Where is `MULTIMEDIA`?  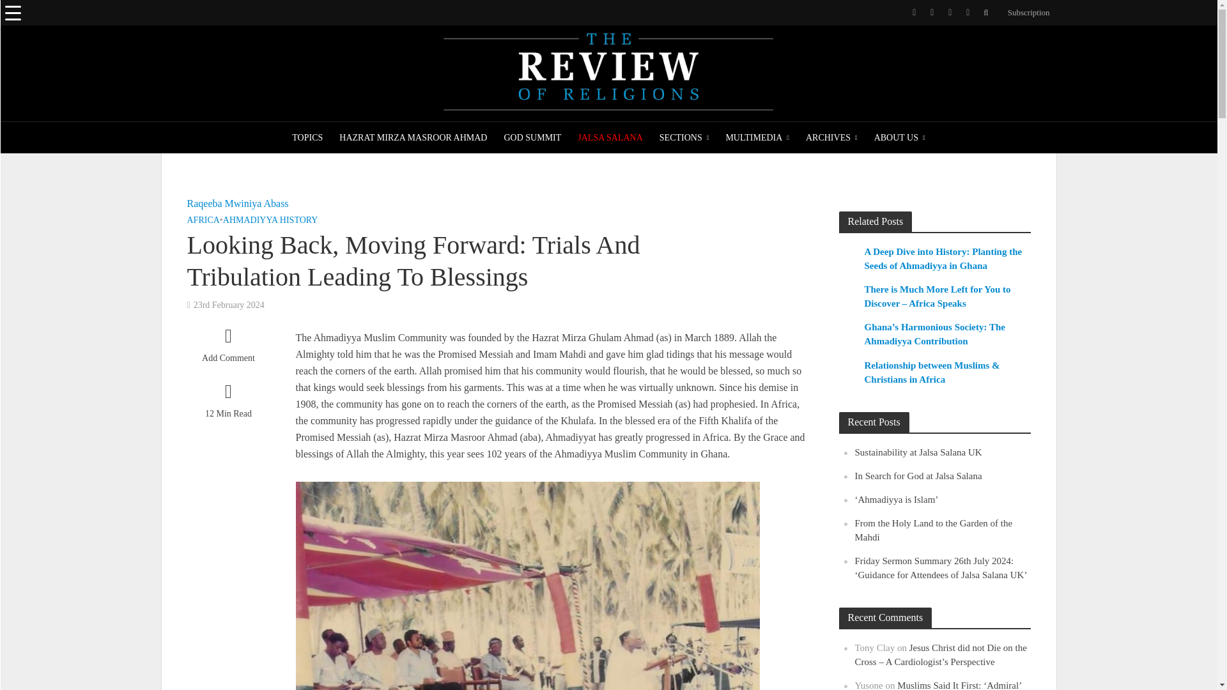
MULTIMEDIA is located at coordinates (757, 138).